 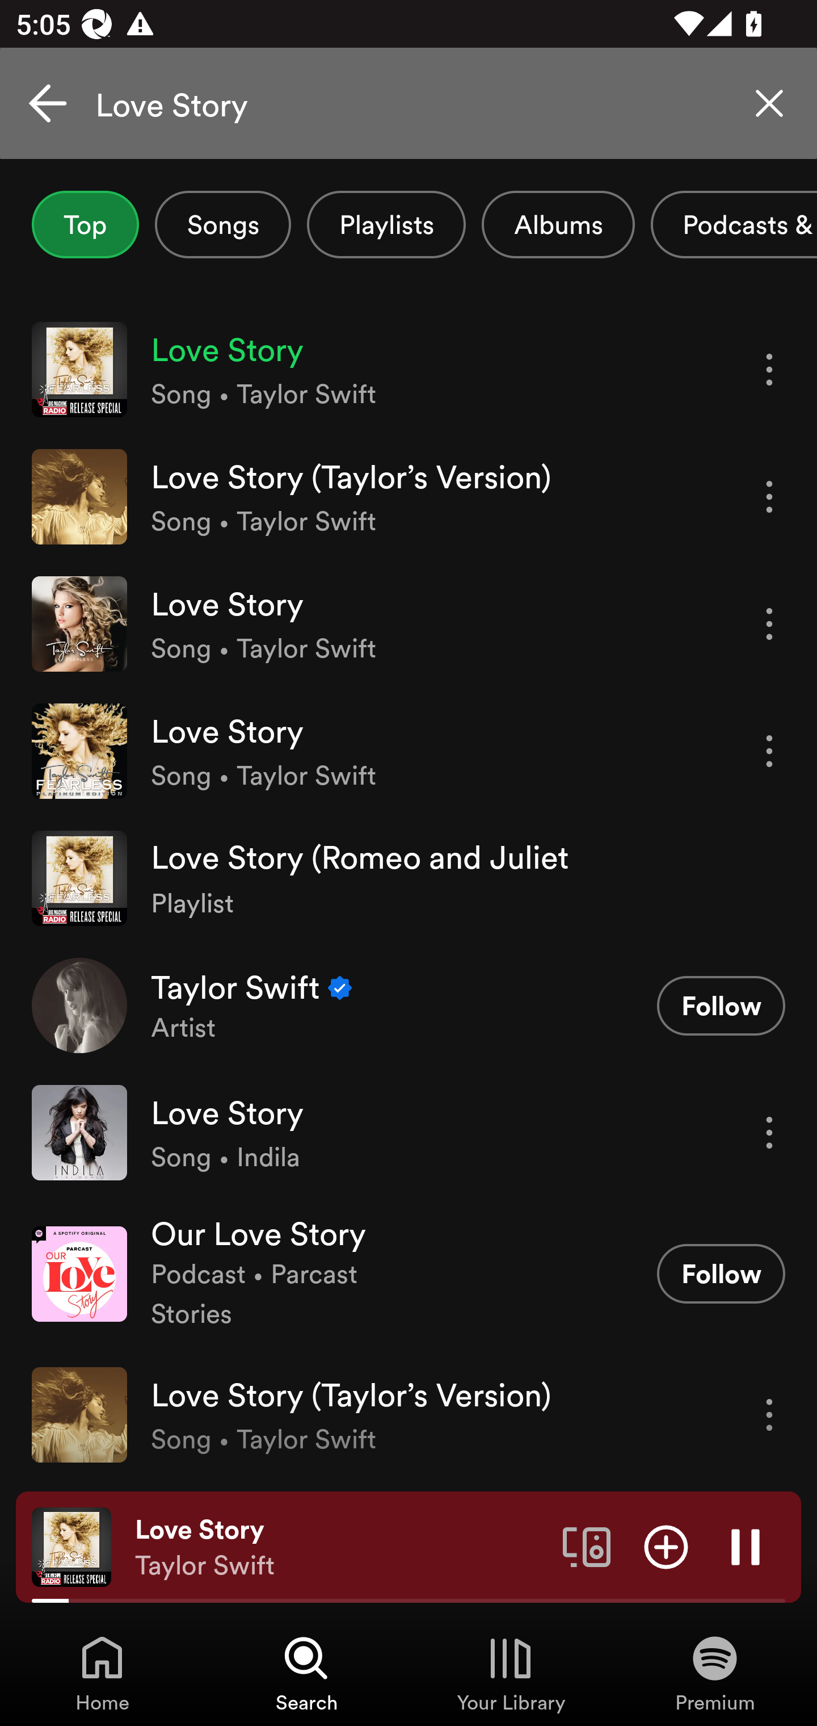 What do you see at coordinates (721, 1005) in the screenshot?
I see `Follow` at bounding box center [721, 1005].